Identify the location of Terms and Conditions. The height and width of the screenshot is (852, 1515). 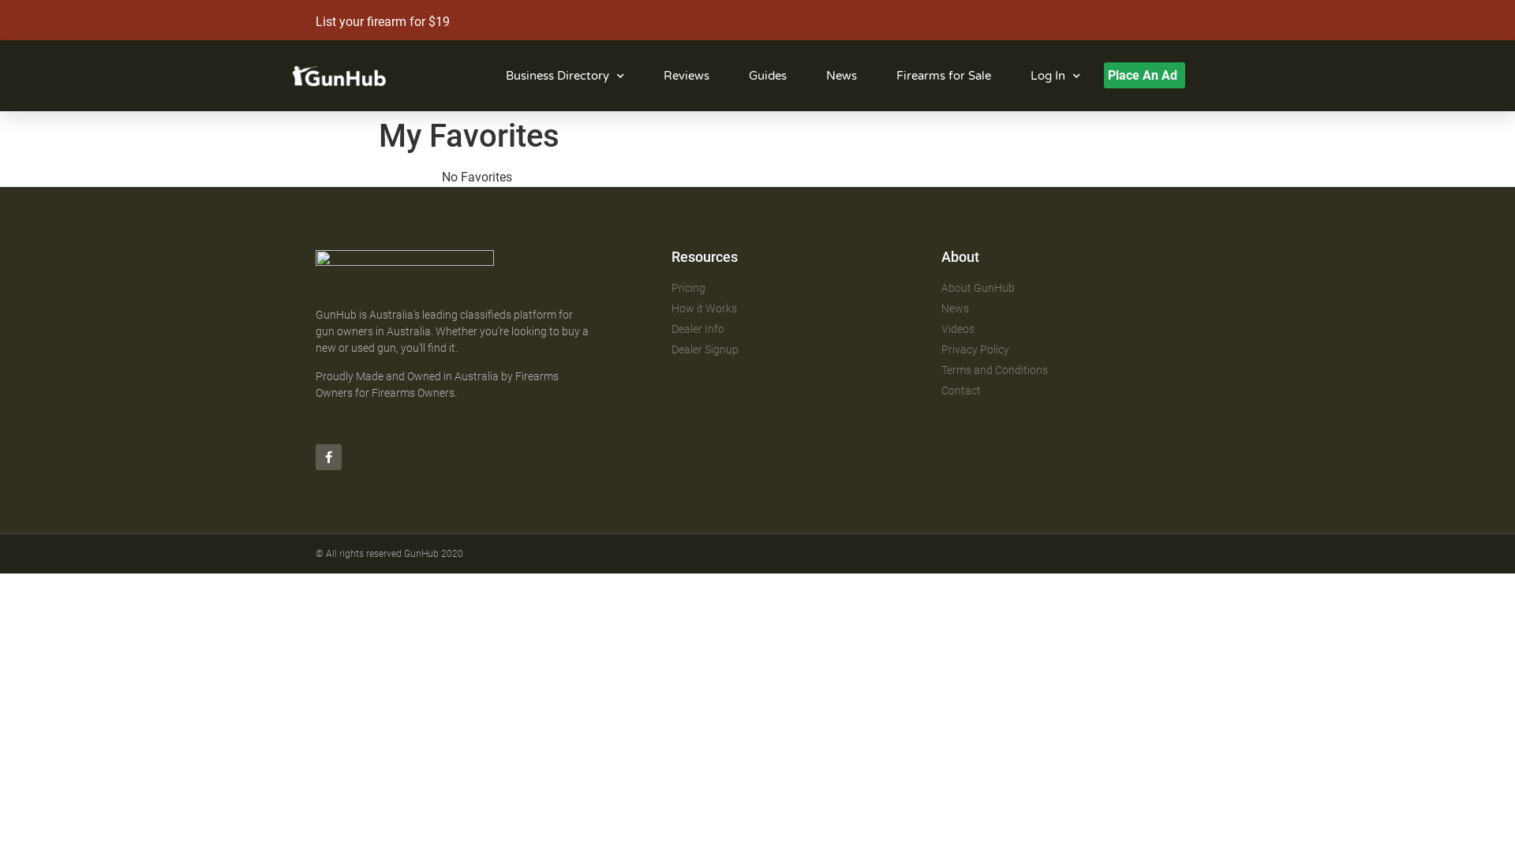
(1068, 371).